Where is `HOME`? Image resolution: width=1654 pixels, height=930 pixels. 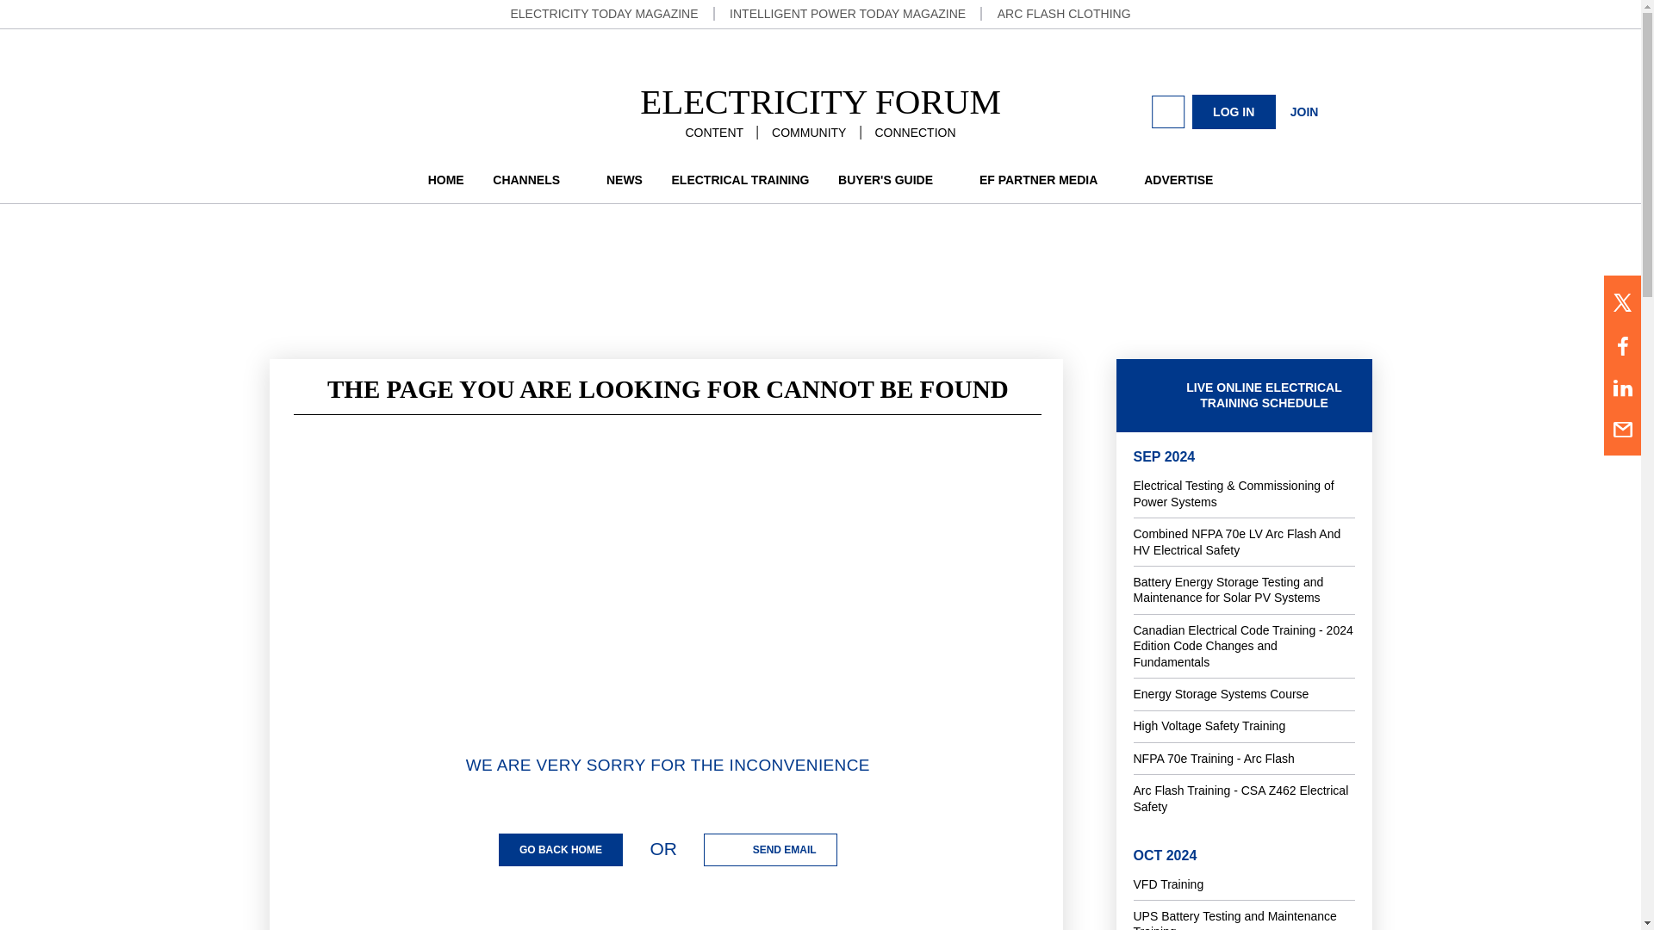
HOME is located at coordinates (446, 179).